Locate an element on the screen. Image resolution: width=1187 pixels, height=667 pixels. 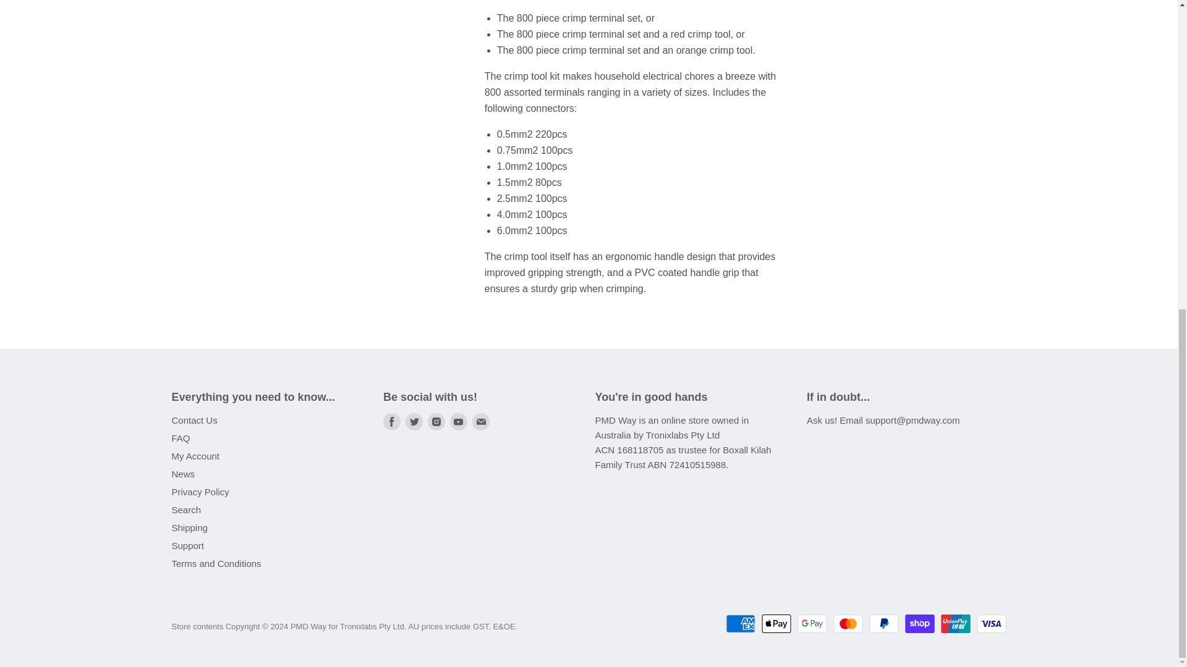
Facebook is located at coordinates (392, 421).